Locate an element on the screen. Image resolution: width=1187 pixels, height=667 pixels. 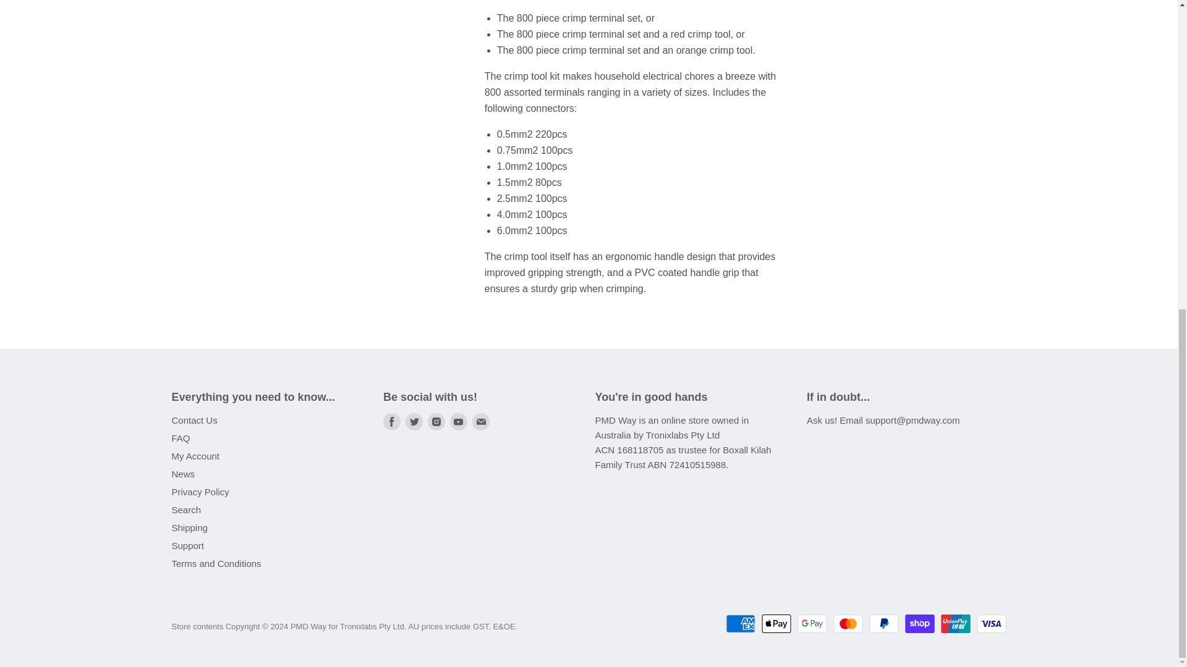
Facebook is located at coordinates (392, 421).